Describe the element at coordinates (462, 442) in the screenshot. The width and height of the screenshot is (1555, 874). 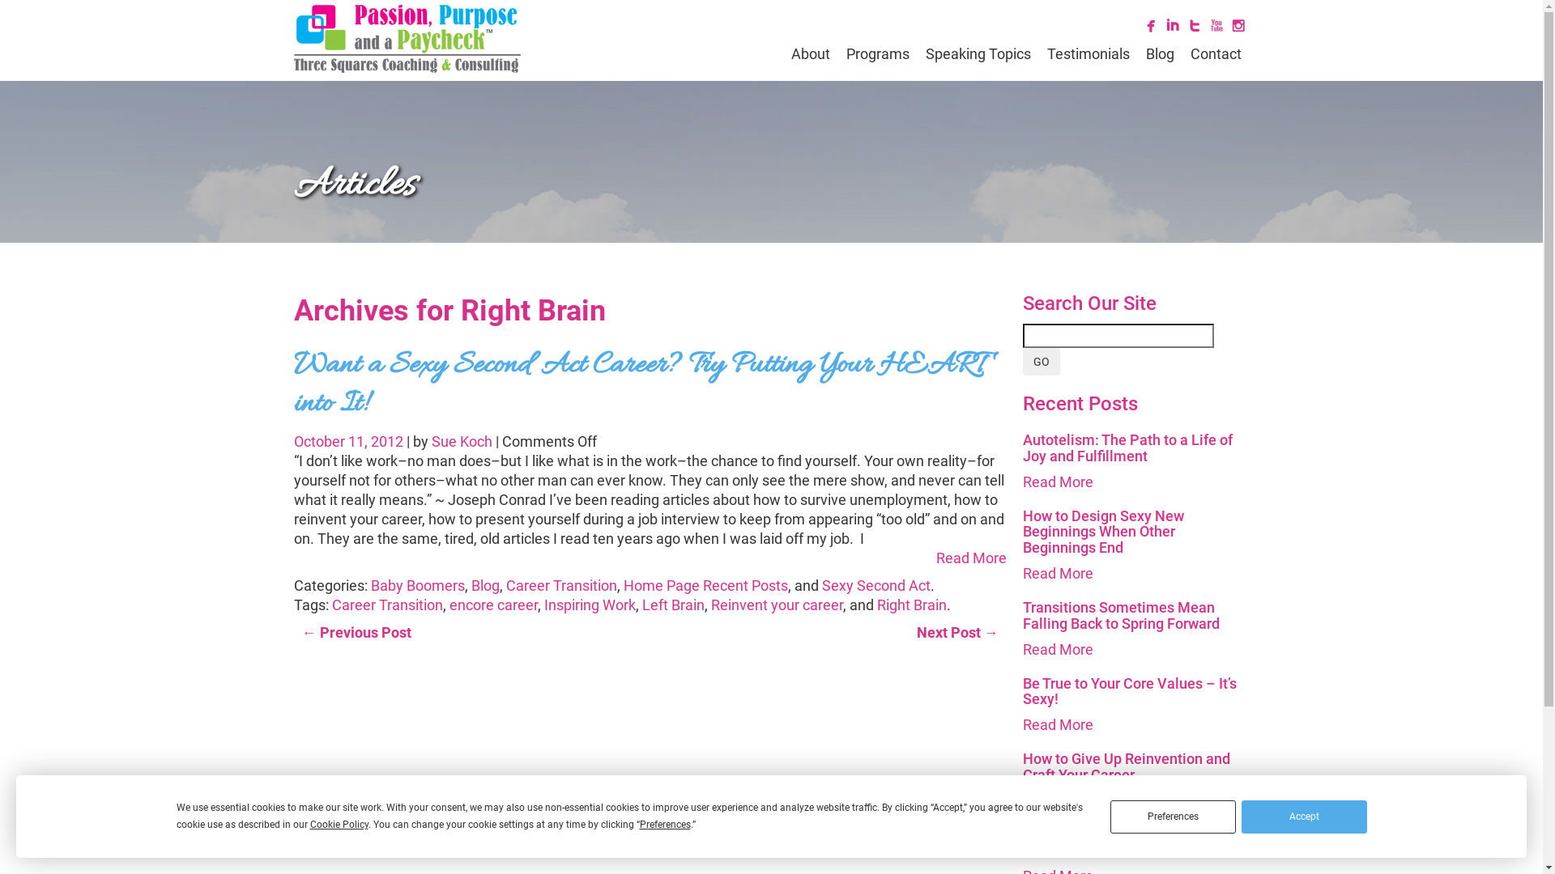
I see `Sue Koch` at that location.